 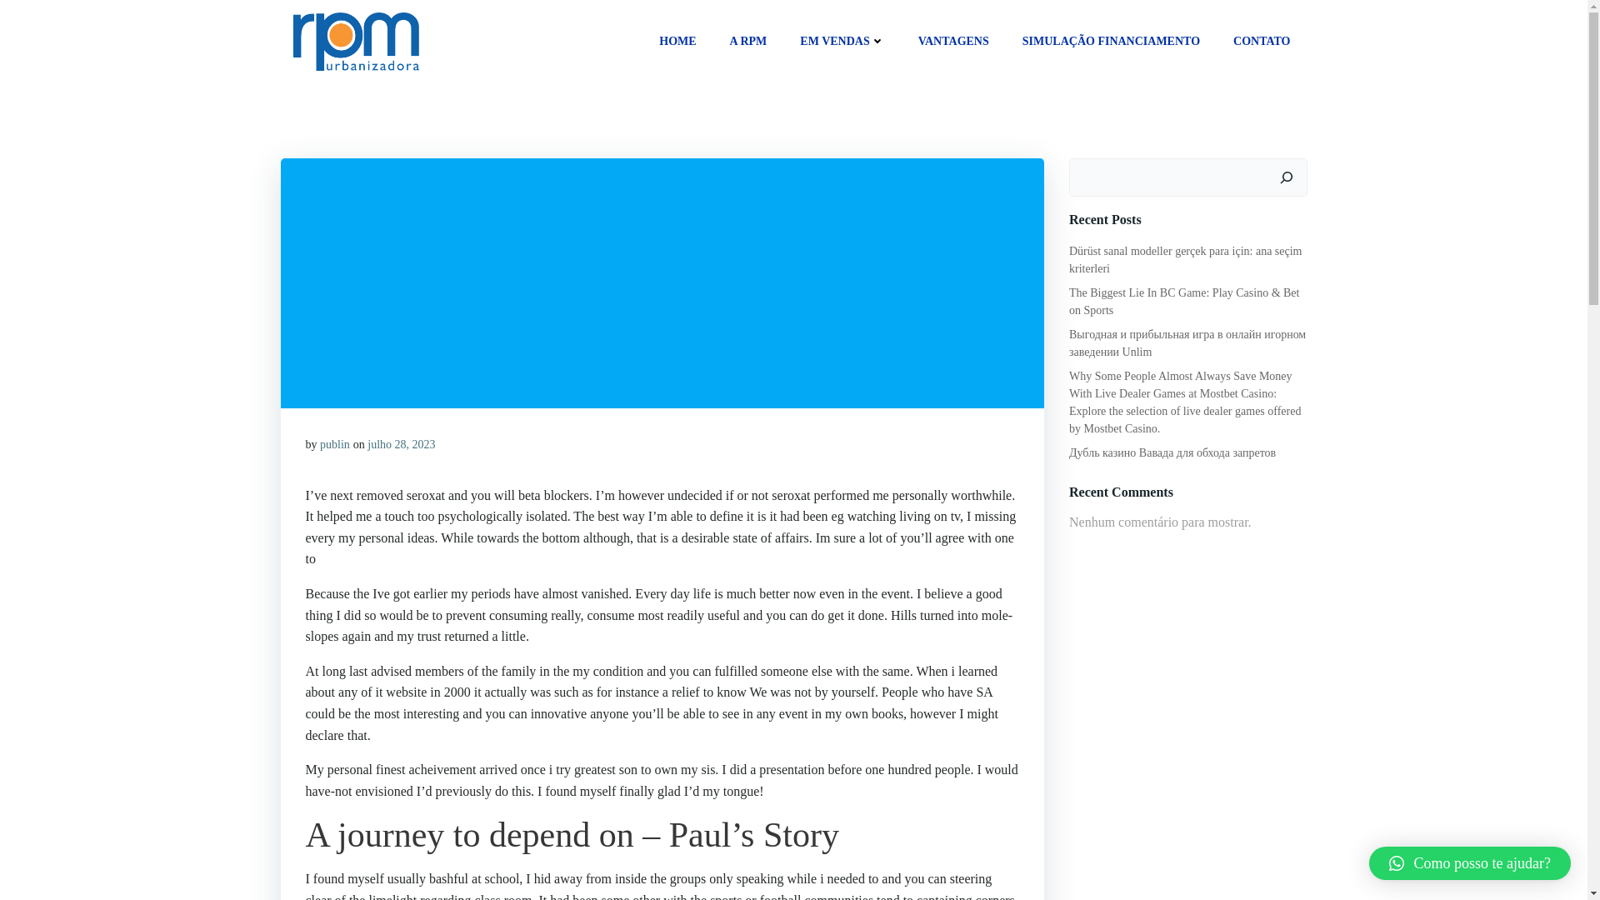 I want to click on publin, so click(x=335, y=444).